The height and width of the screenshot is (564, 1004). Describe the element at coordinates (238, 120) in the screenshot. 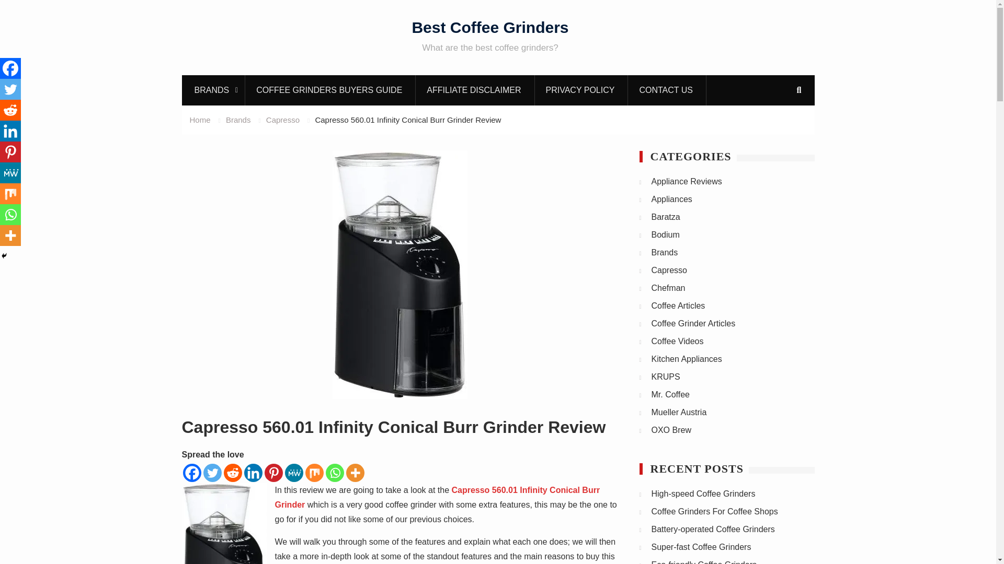

I see `Brands` at that location.